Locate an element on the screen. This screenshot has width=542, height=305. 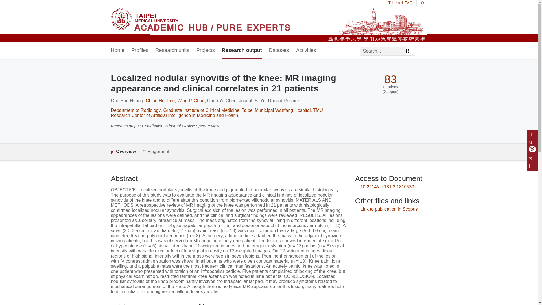
Research units is located at coordinates (172, 51).